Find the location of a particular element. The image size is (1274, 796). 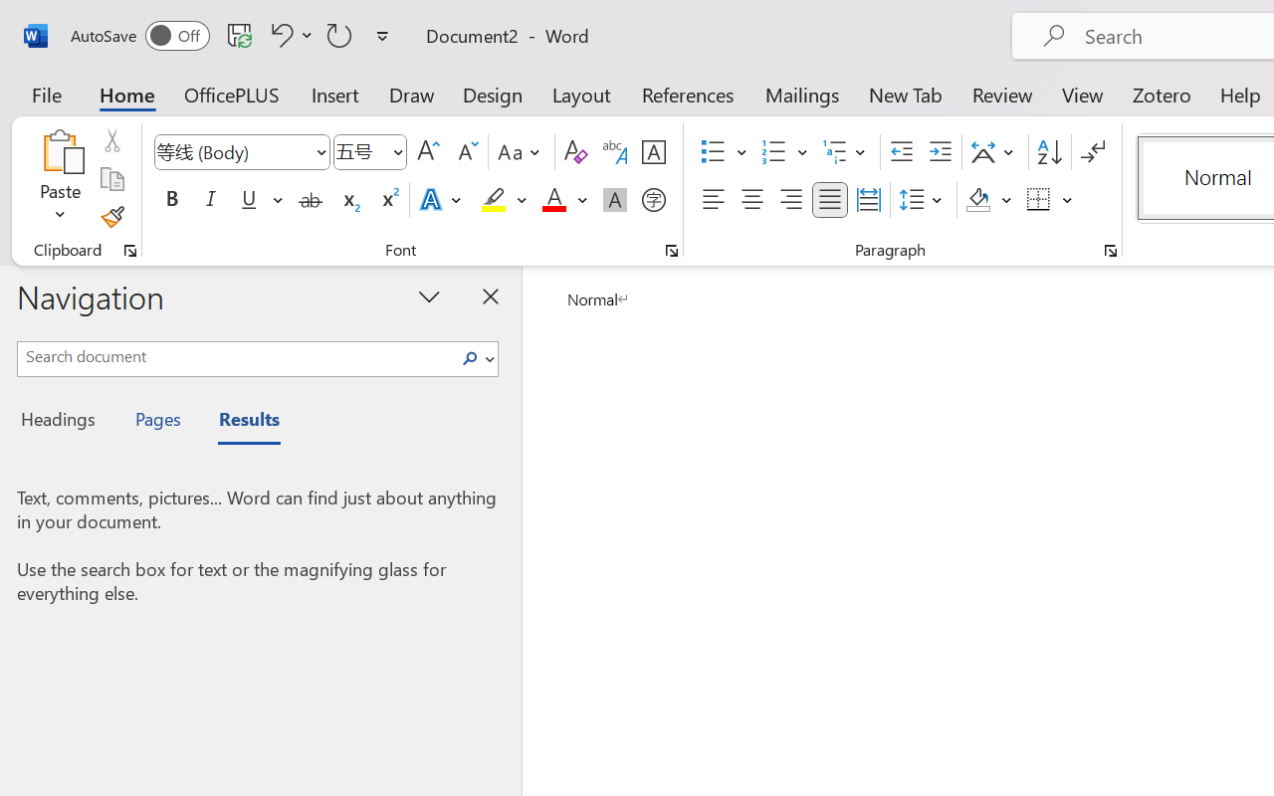

Results is located at coordinates (239, 422).